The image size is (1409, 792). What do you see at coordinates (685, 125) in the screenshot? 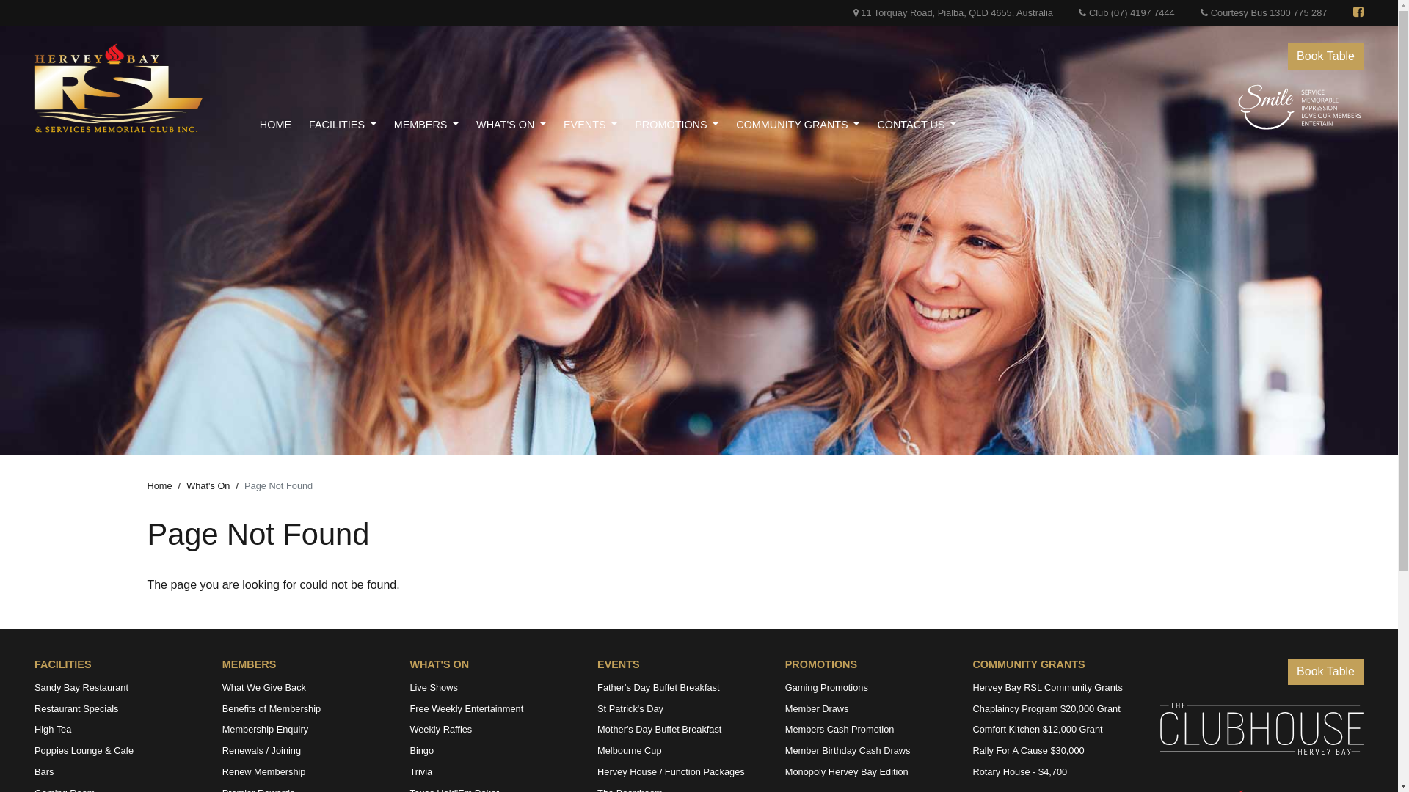
I see `PROMOTIONS` at bounding box center [685, 125].